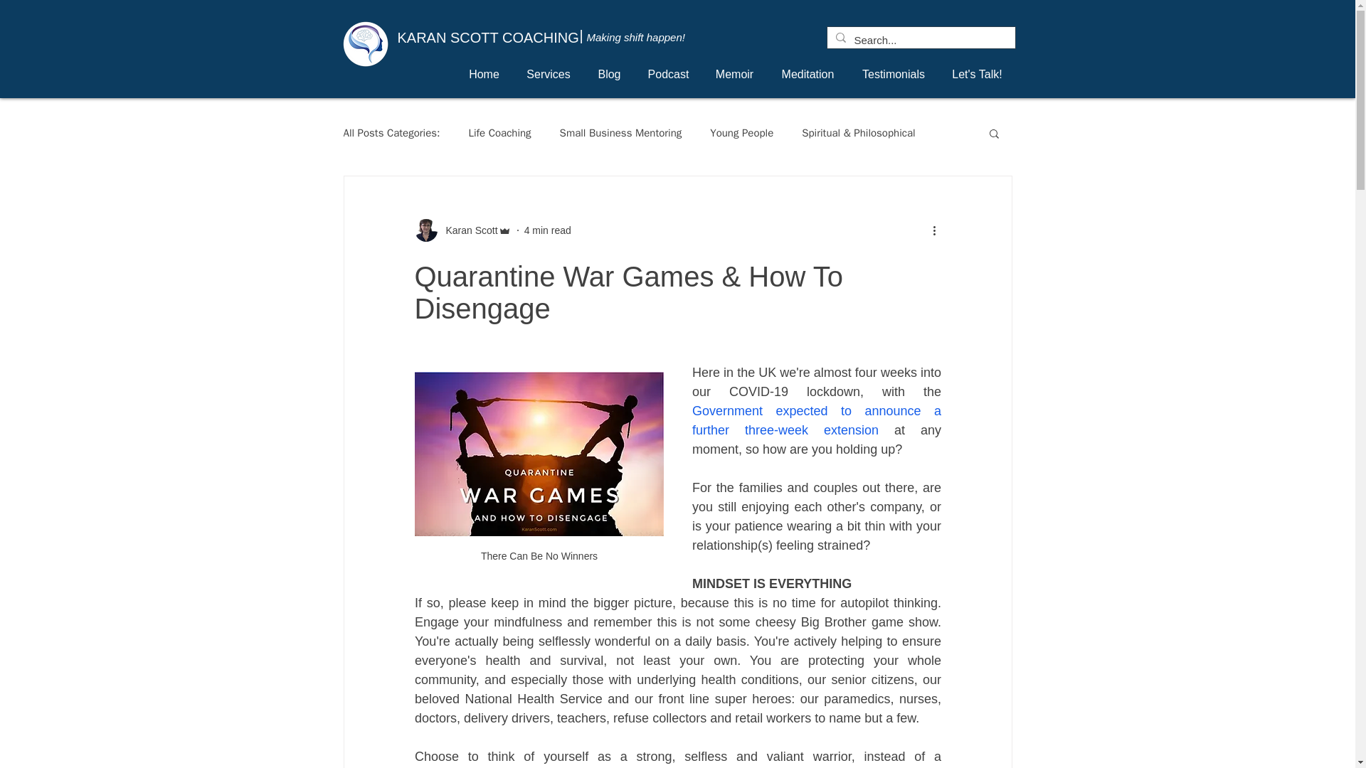 The width and height of the screenshot is (1366, 768). What do you see at coordinates (894, 74) in the screenshot?
I see `Testimonials` at bounding box center [894, 74].